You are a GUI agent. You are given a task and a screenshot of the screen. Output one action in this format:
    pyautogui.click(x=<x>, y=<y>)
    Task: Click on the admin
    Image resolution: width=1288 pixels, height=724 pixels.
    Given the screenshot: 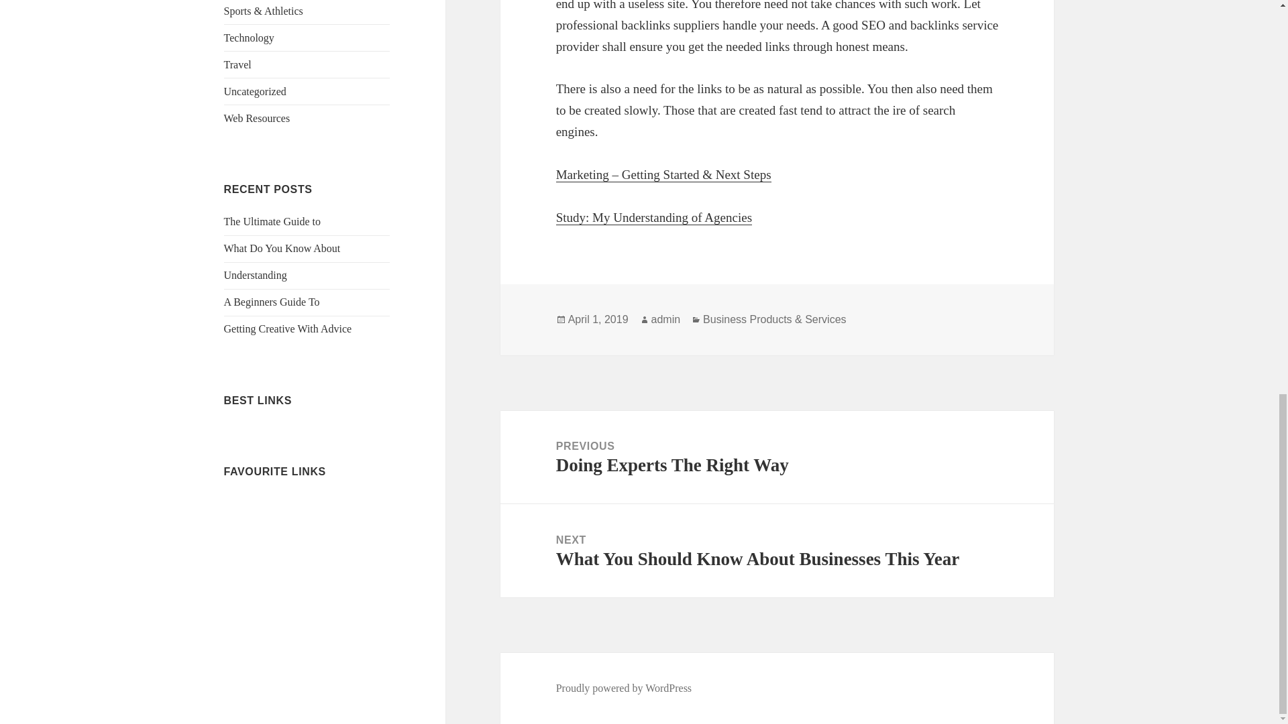 What is the action you would take?
    pyautogui.click(x=666, y=319)
    